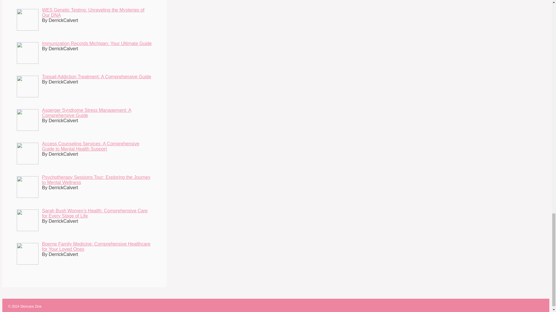 The image size is (556, 312). What do you see at coordinates (87, 113) in the screenshot?
I see `Asperger Syndrome Stress Management: A Comprehensive Guide` at bounding box center [87, 113].